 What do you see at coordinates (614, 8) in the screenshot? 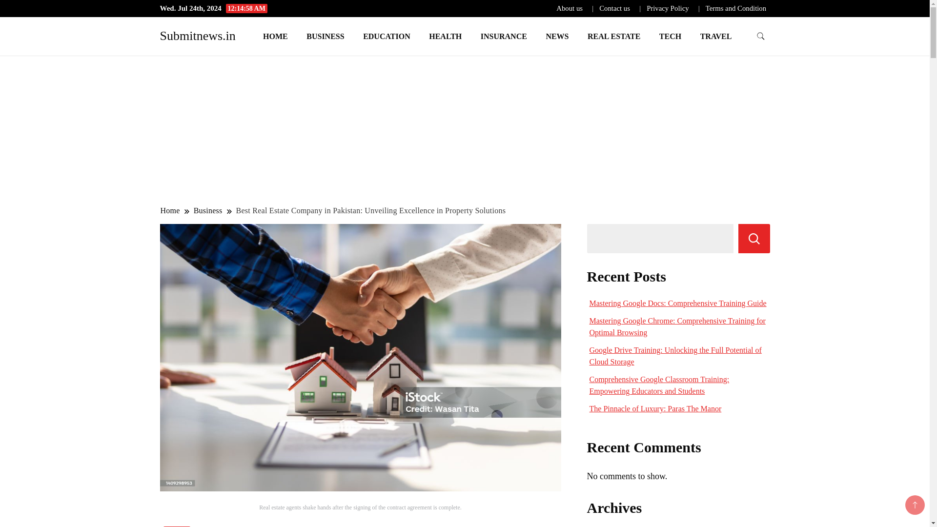
I see `Contact us` at bounding box center [614, 8].